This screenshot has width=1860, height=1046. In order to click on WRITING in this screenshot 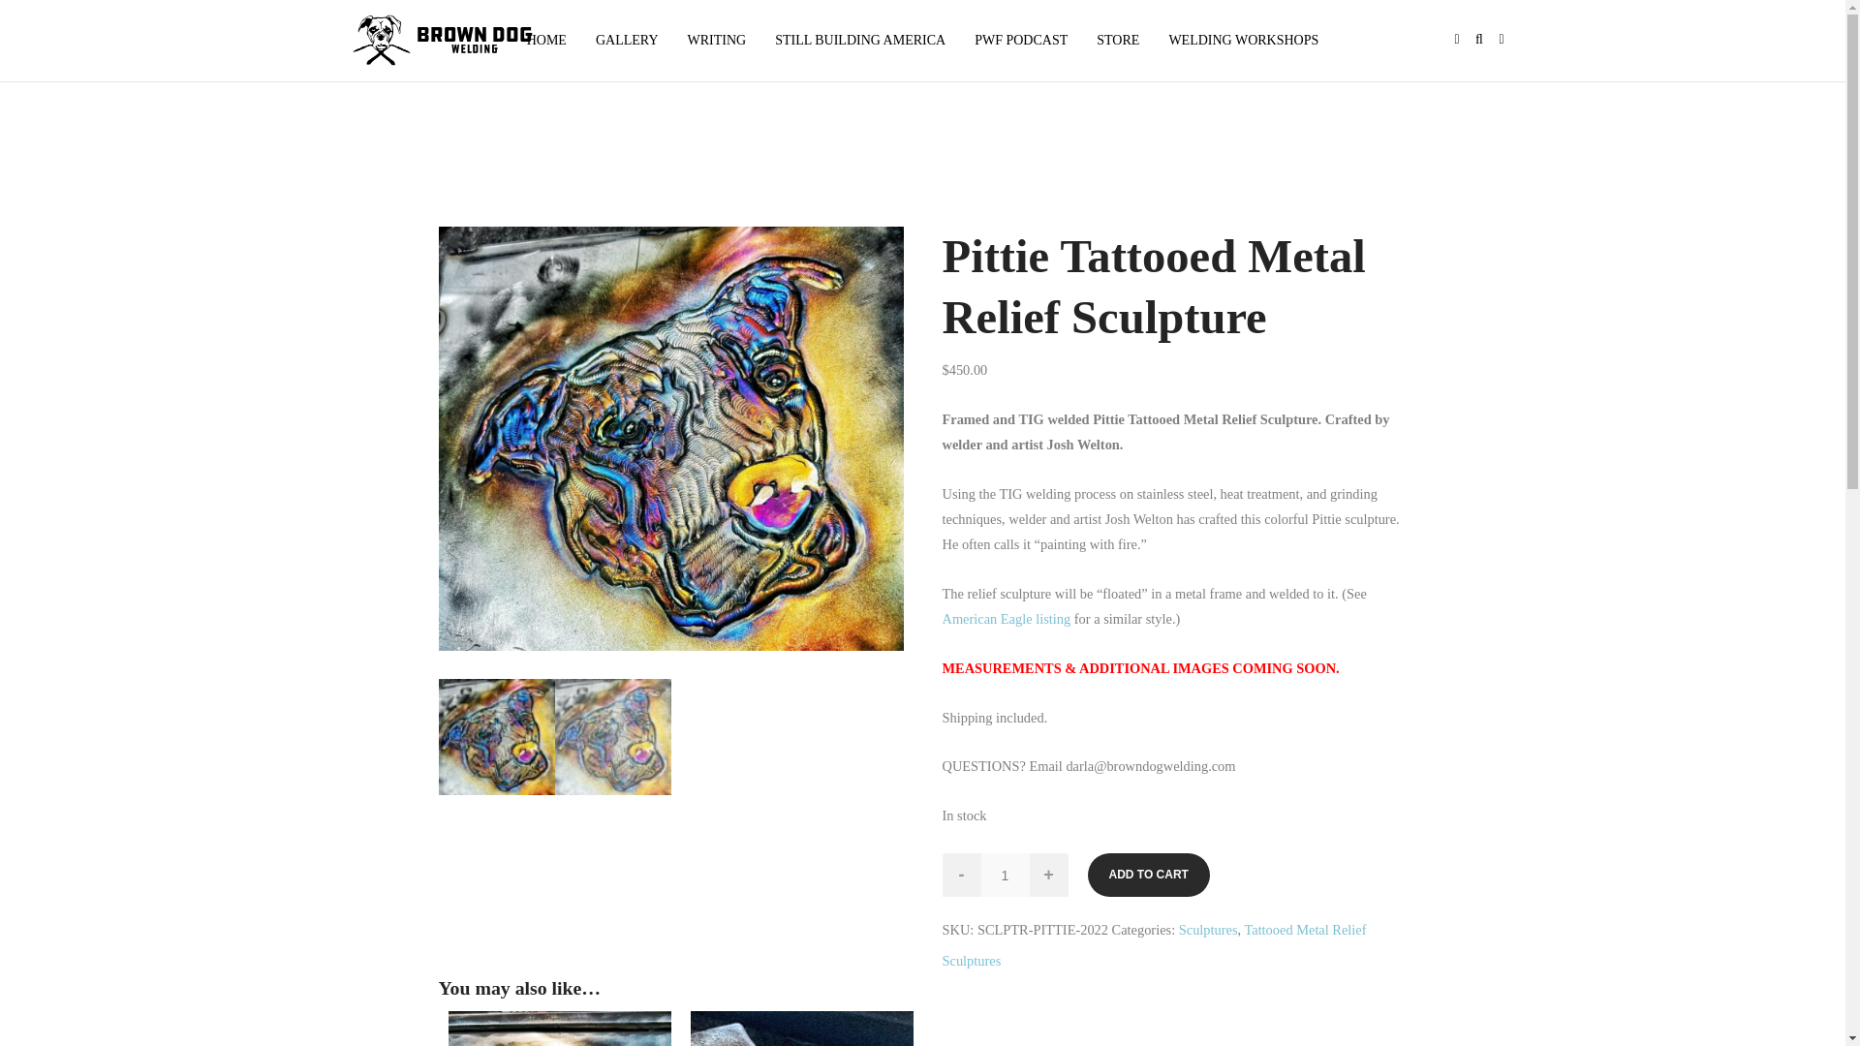, I will do `click(716, 41)`.